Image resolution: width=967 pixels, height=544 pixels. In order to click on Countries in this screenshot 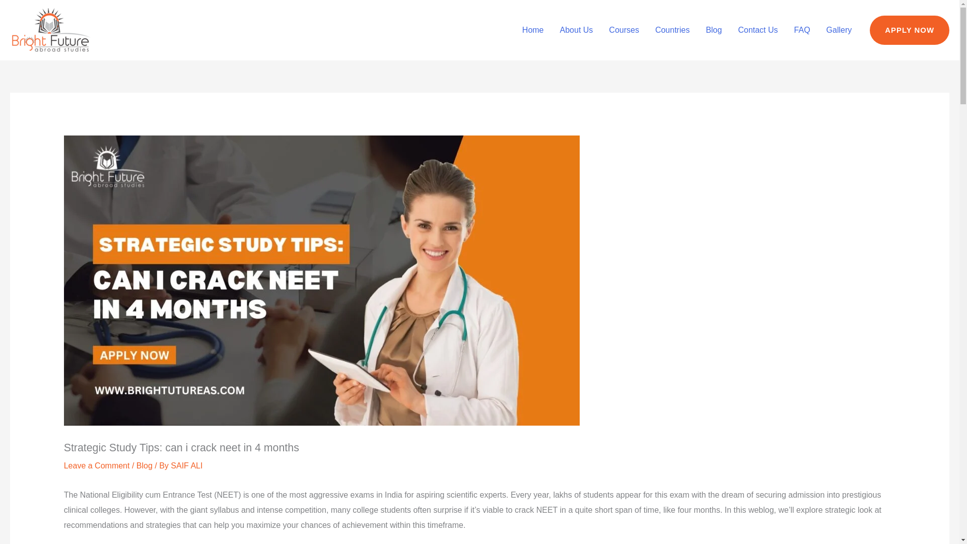, I will do `click(672, 30)`.